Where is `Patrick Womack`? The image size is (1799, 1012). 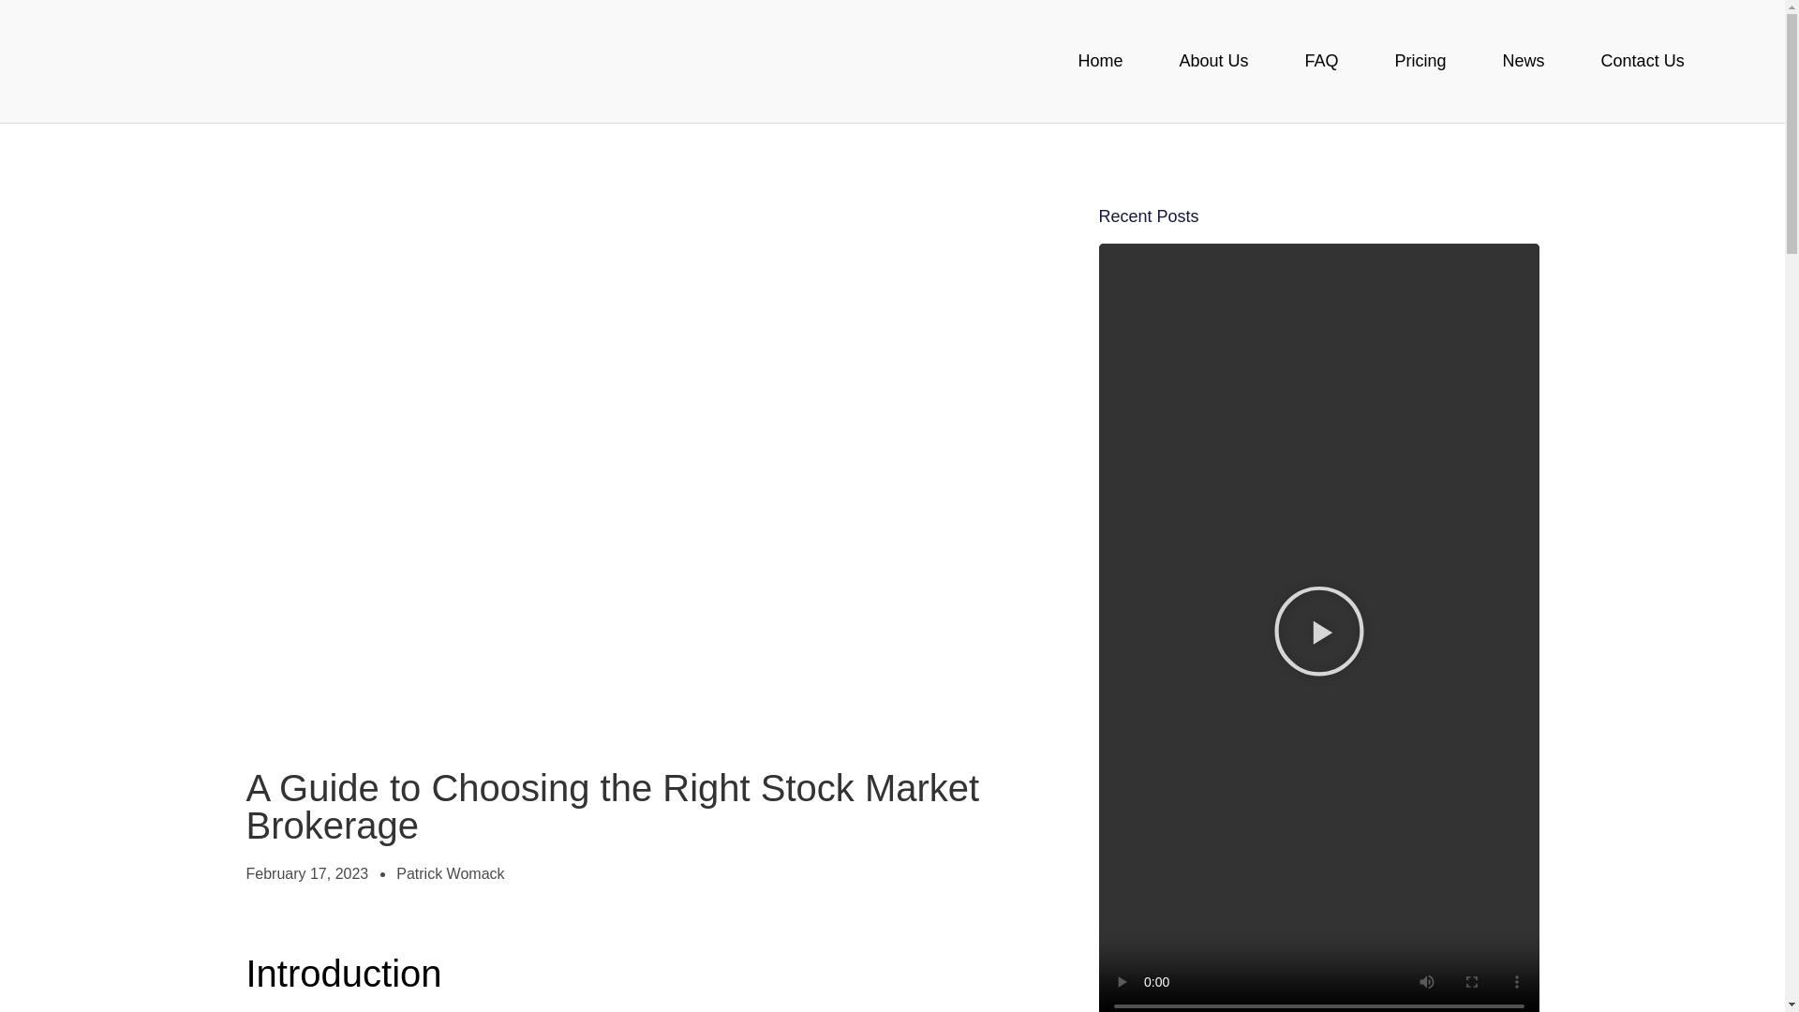 Patrick Womack is located at coordinates (450, 874).